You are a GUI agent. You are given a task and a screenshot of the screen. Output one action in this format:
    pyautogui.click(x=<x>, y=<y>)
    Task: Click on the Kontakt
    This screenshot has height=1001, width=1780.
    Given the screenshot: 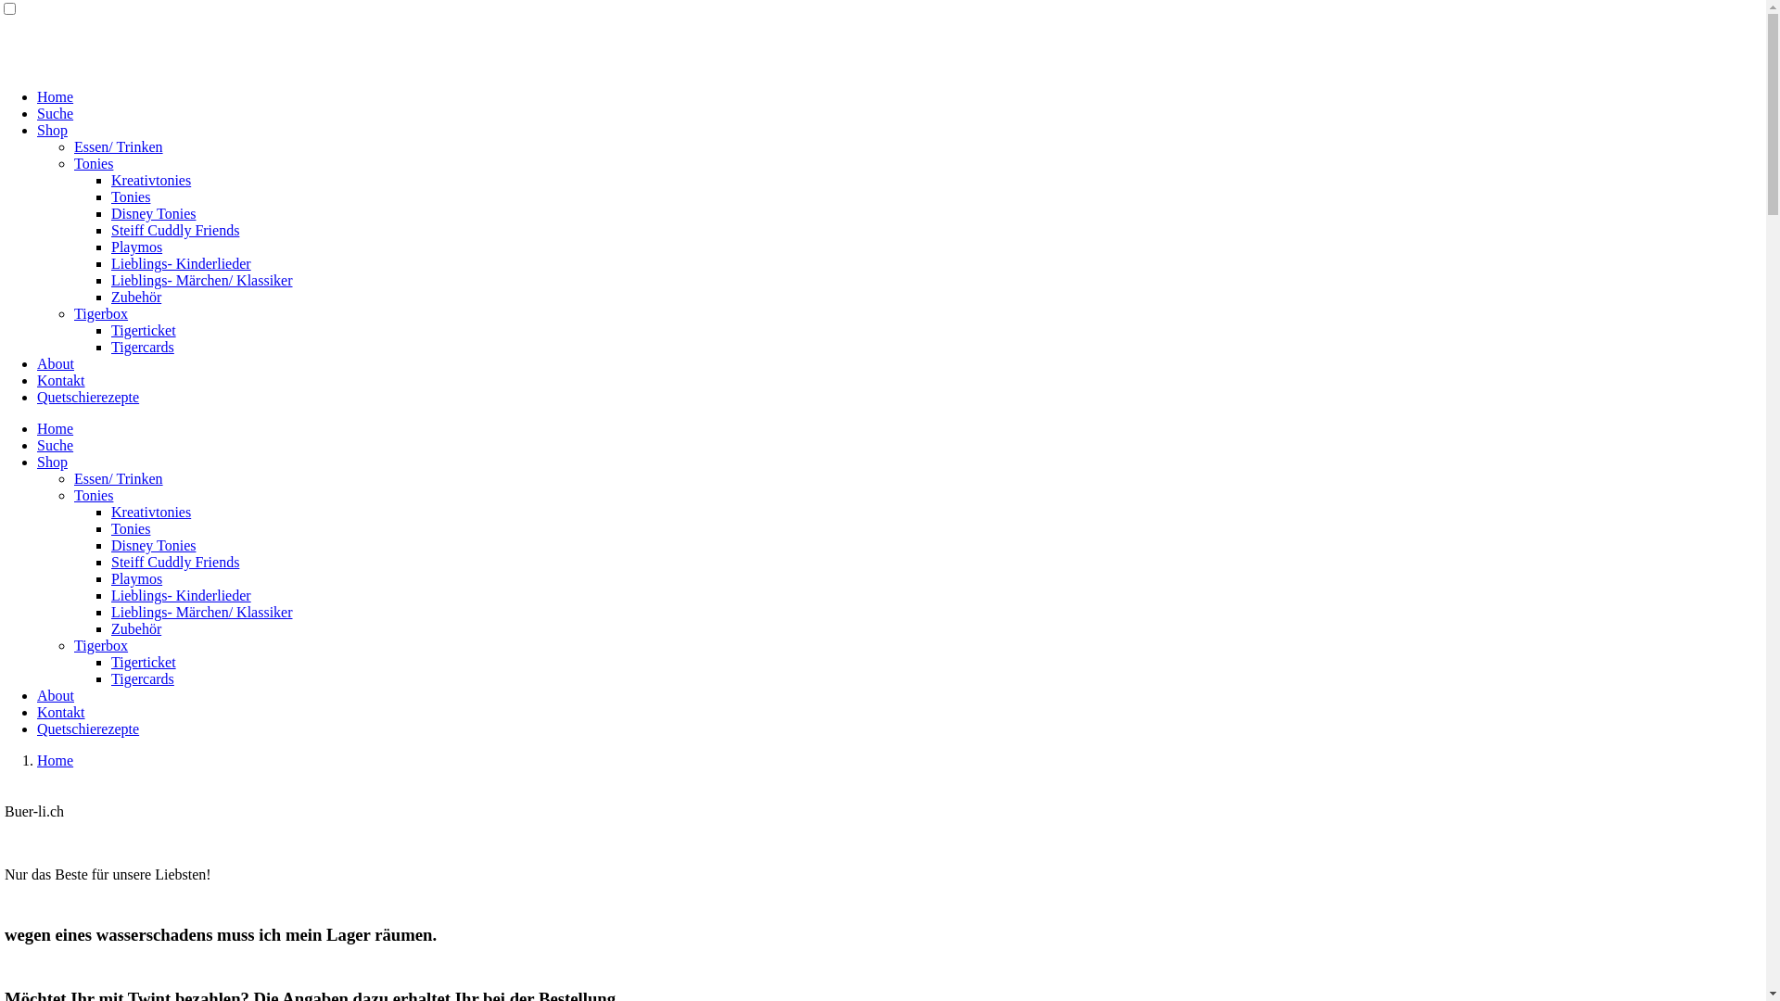 What is the action you would take?
    pyautogui.click(x=61, y=712)
    